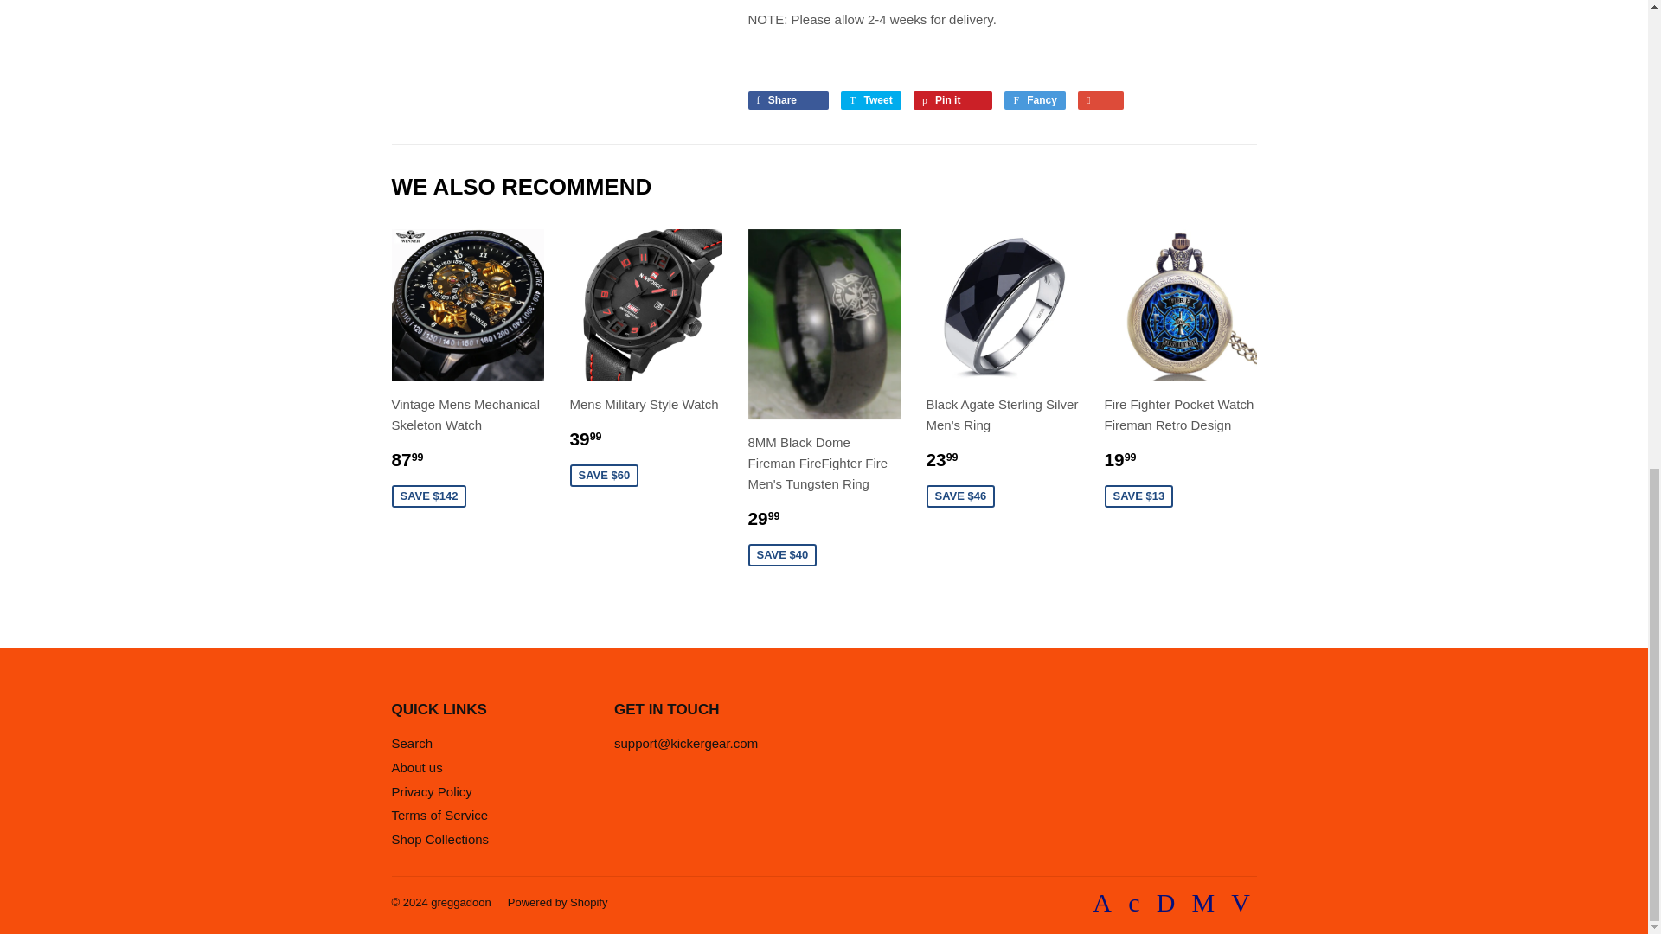 Image resolution: width=1661 pixels, height=934 pixels. What do you see at coordinates (952, 100) in the screenshot?
I see `Pin it` at bounding box center [952, 100].